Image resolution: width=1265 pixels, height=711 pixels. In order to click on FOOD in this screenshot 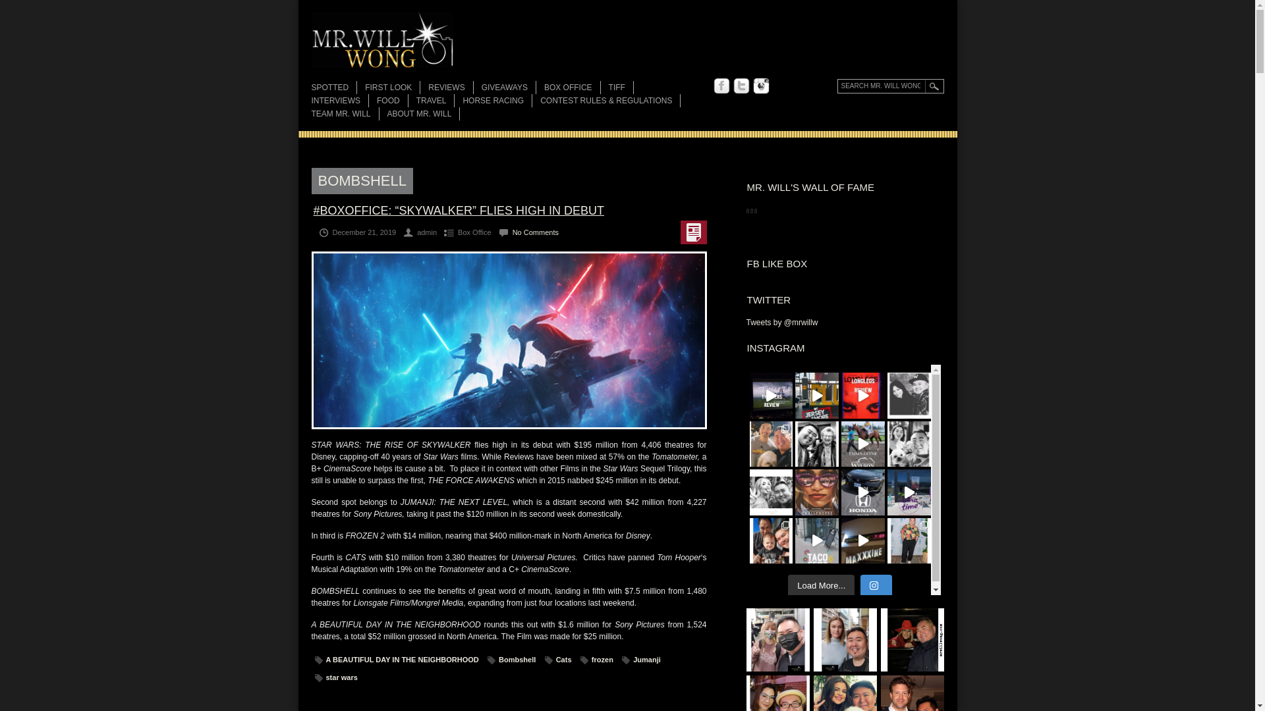, I will do `click(392, 100)`.